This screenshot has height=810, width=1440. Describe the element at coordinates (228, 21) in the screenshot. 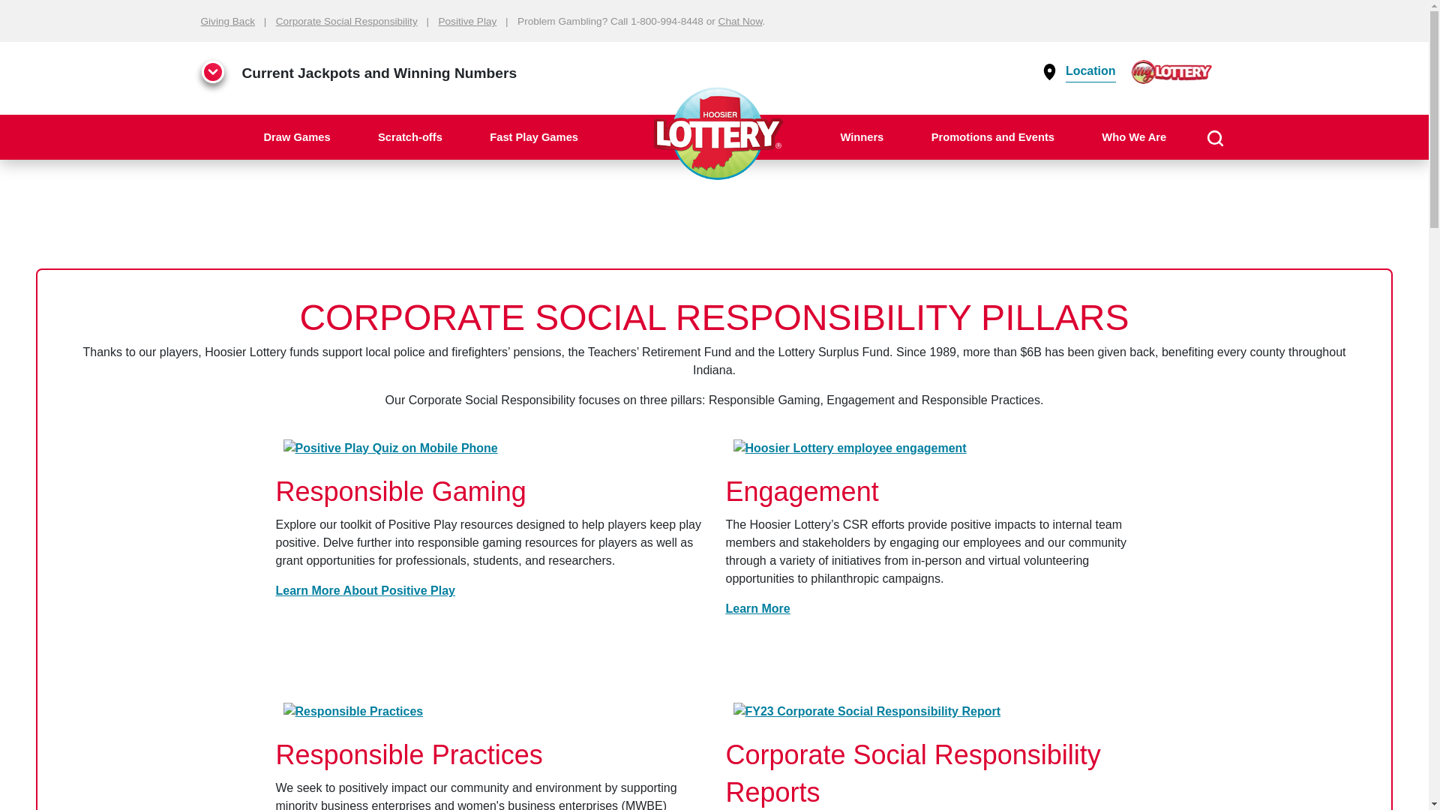

I see `Giving Back` at that location.